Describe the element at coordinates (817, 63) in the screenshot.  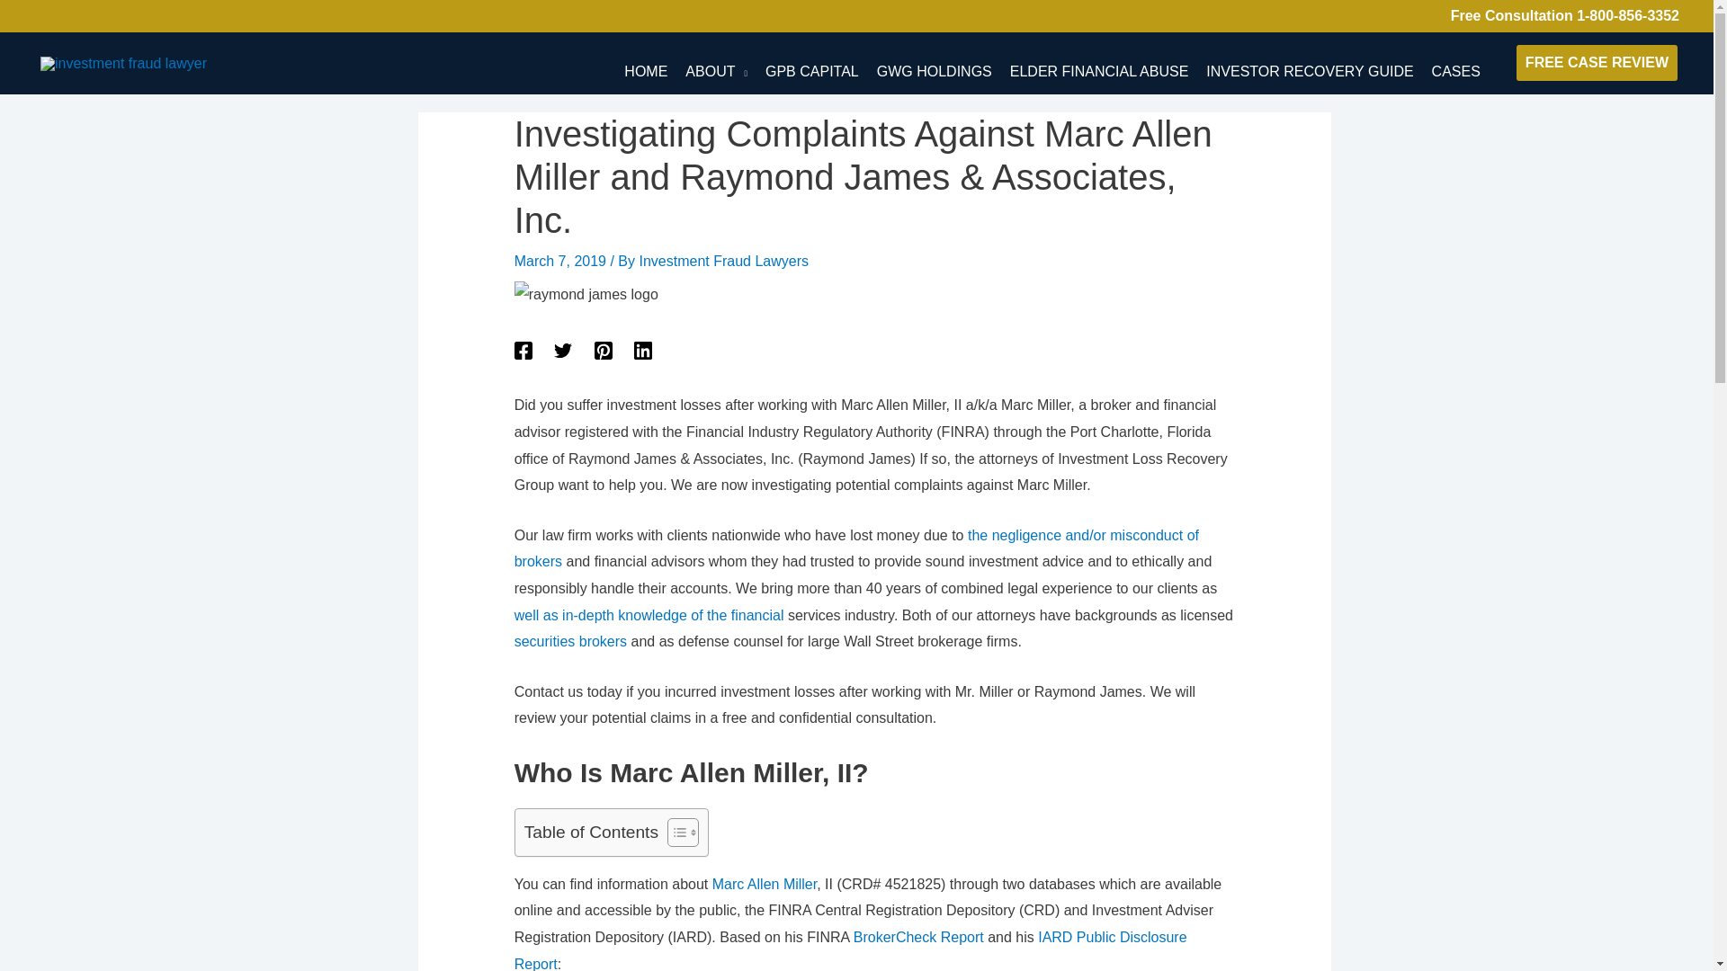
I see `GPB CAPITAL` at that location.